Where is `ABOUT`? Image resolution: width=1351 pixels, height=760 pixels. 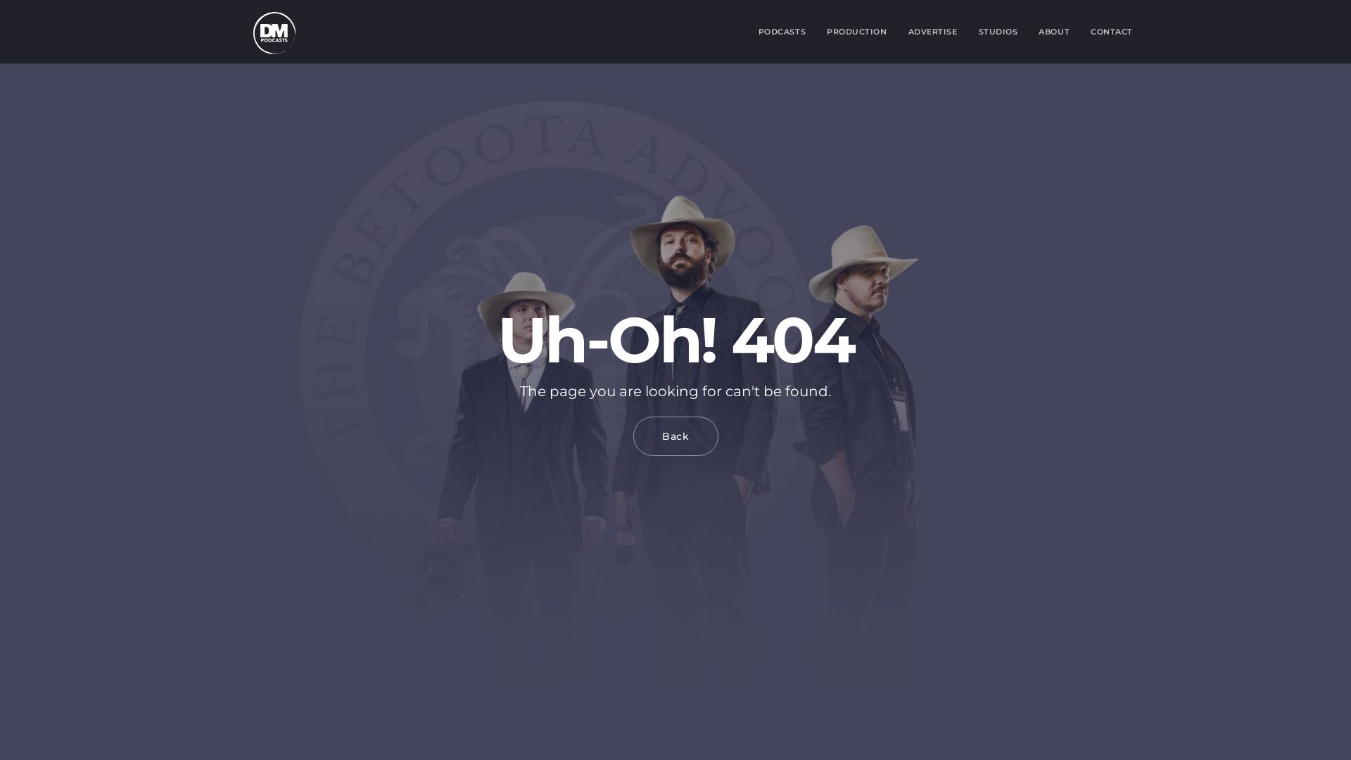
ABOUT is located at coordinates (1054, 32).